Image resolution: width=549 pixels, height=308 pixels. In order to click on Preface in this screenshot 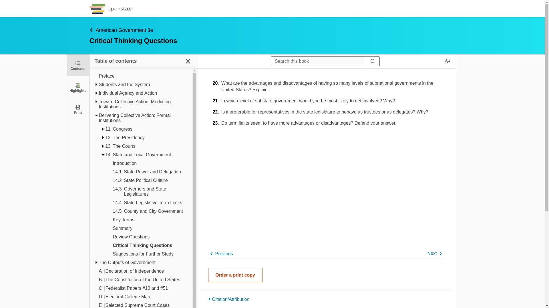, I will do `click(143, 76)`.